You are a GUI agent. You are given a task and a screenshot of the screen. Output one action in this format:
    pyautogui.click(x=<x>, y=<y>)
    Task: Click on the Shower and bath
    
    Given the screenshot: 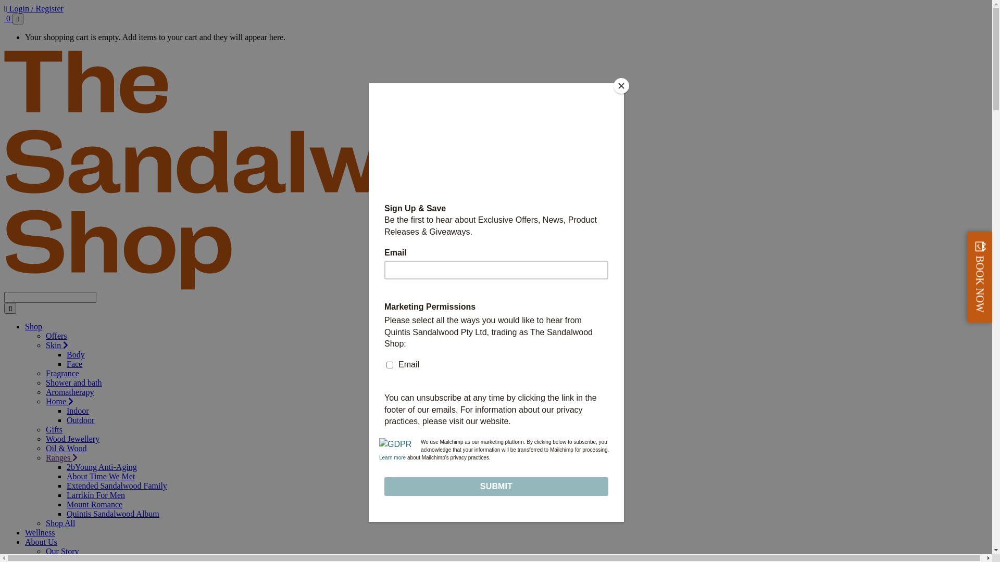 What is the action you would take?
    pyautogui.click(x=74, y=383)
    